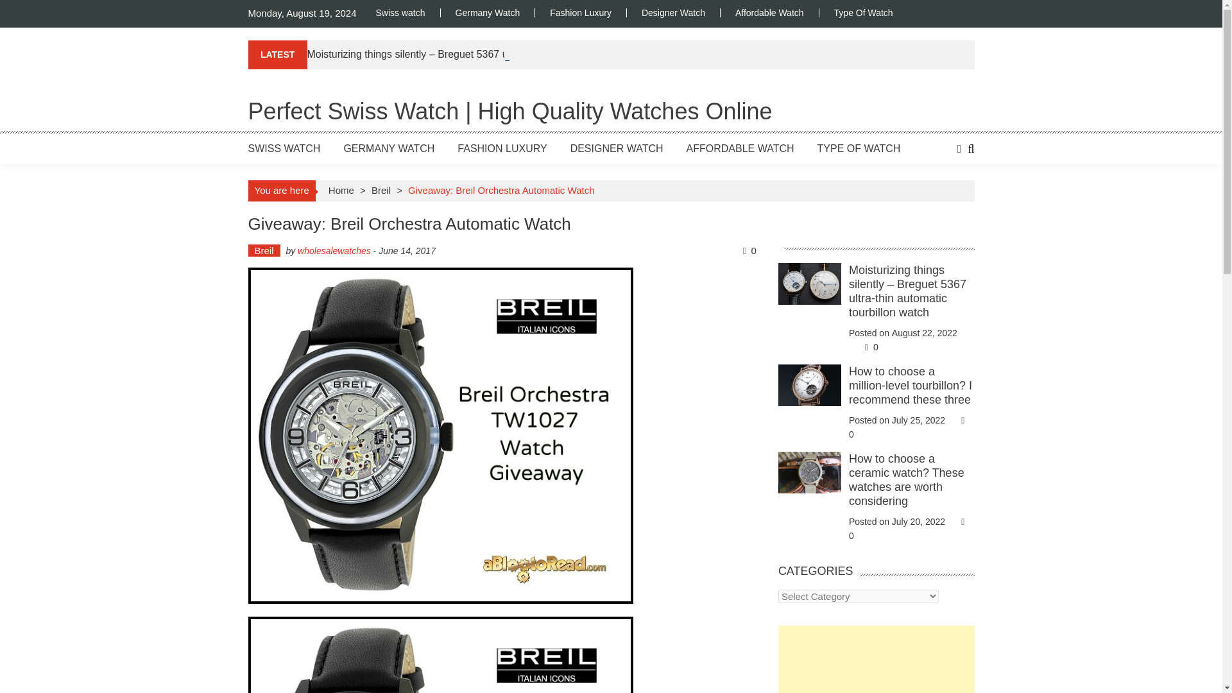  I want to click on Giveaway: Breil Orchestra Automatic Watch Giveaways , so click(440, 654).